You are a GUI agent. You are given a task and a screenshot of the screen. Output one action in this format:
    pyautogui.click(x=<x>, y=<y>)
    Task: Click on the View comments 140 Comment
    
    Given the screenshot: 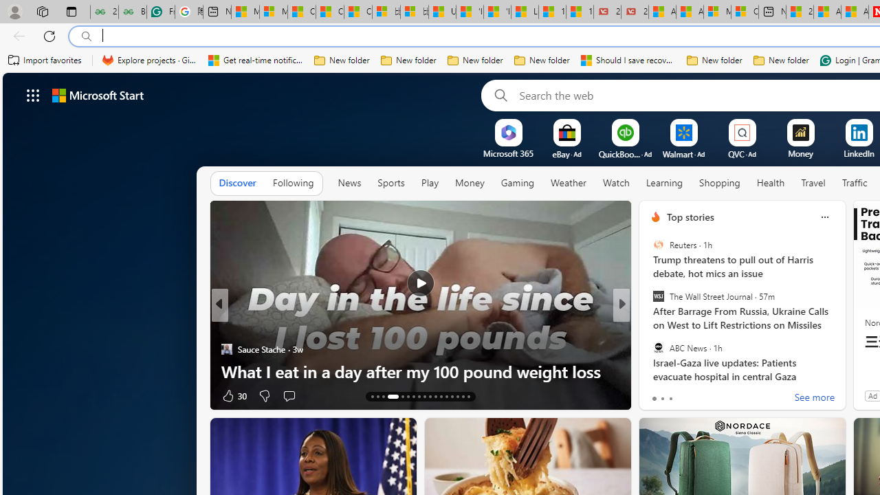 What is the action you would take?
    pyautogui.click(x=720, y=395)
    